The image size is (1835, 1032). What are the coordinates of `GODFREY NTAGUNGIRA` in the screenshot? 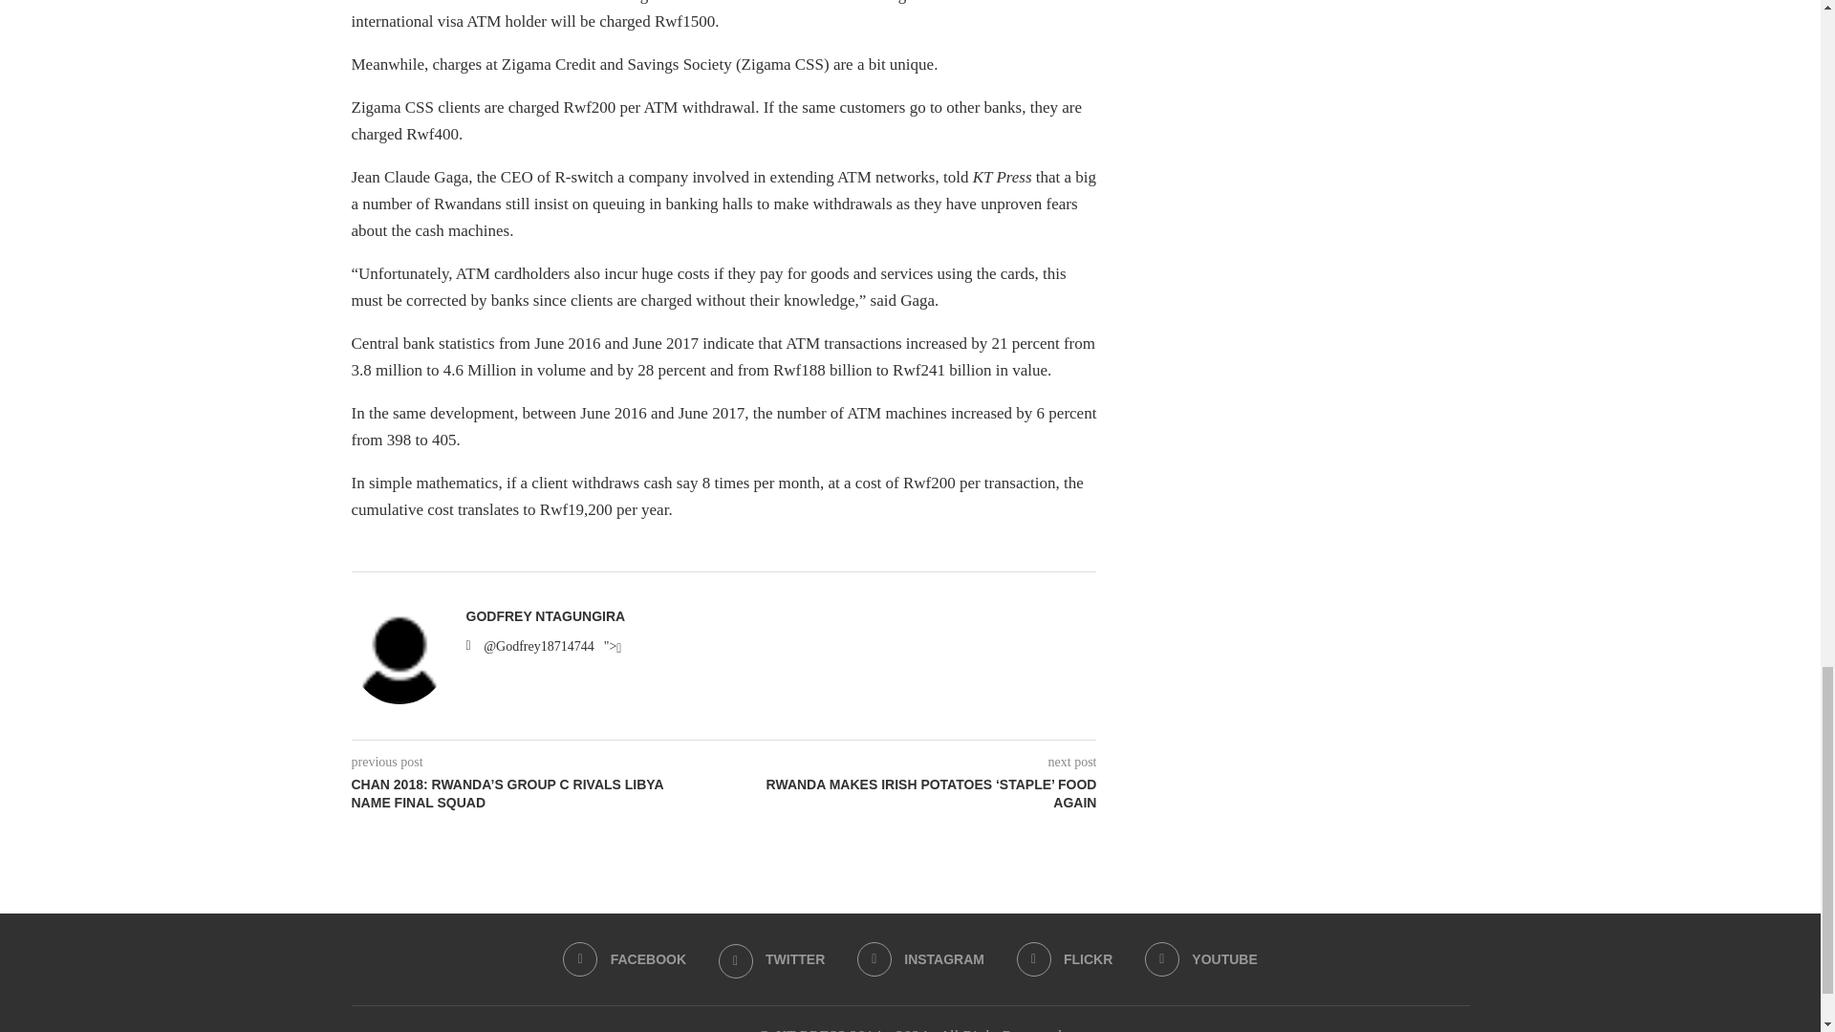 It's located at (545, 616).